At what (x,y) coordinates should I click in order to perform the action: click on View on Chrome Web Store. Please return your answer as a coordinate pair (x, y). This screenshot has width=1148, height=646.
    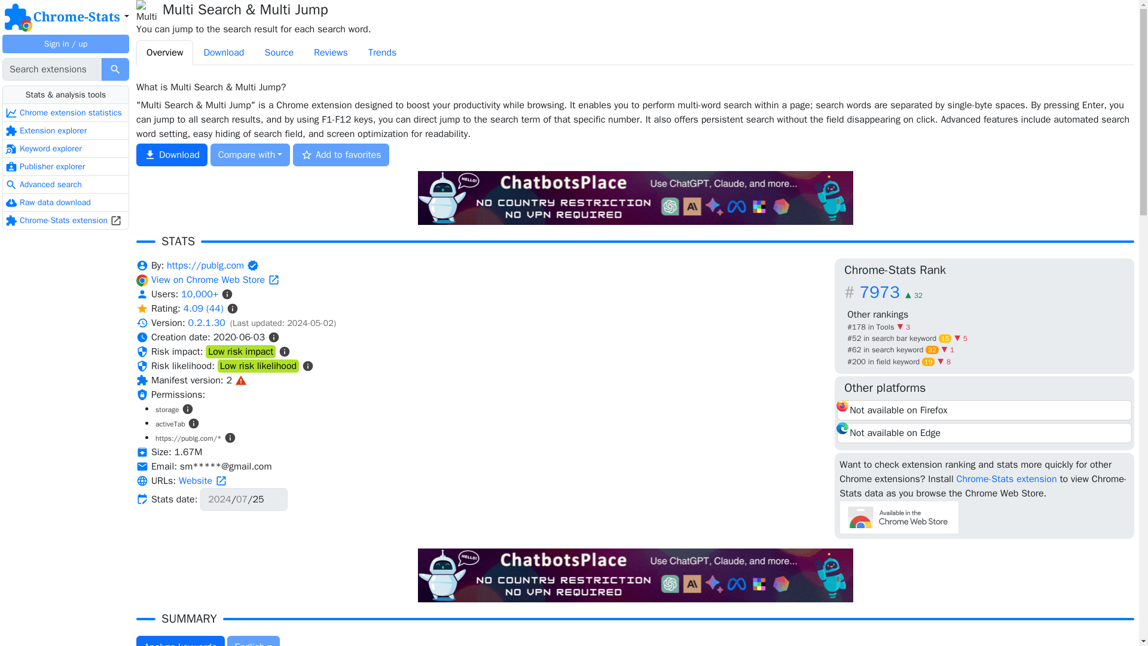
    Looking at the image, I should click on (215, 280).